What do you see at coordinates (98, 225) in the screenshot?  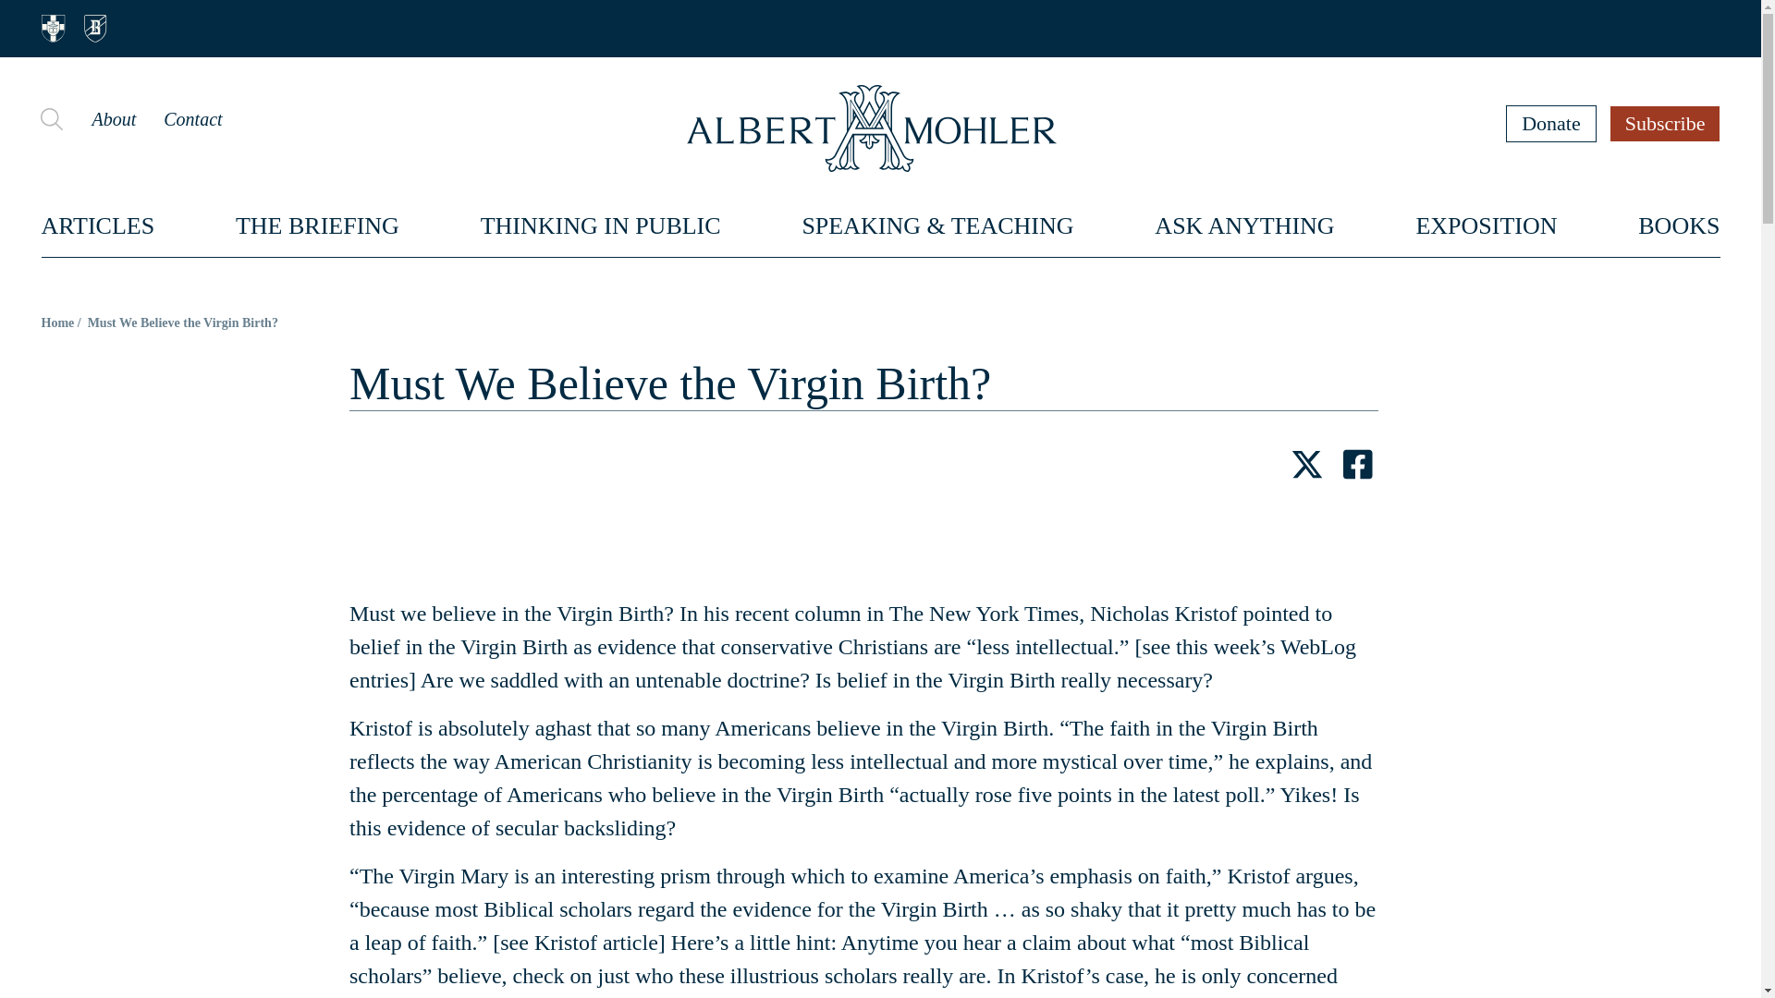 I see `ARTICLES` at bounding box center [98, 225].